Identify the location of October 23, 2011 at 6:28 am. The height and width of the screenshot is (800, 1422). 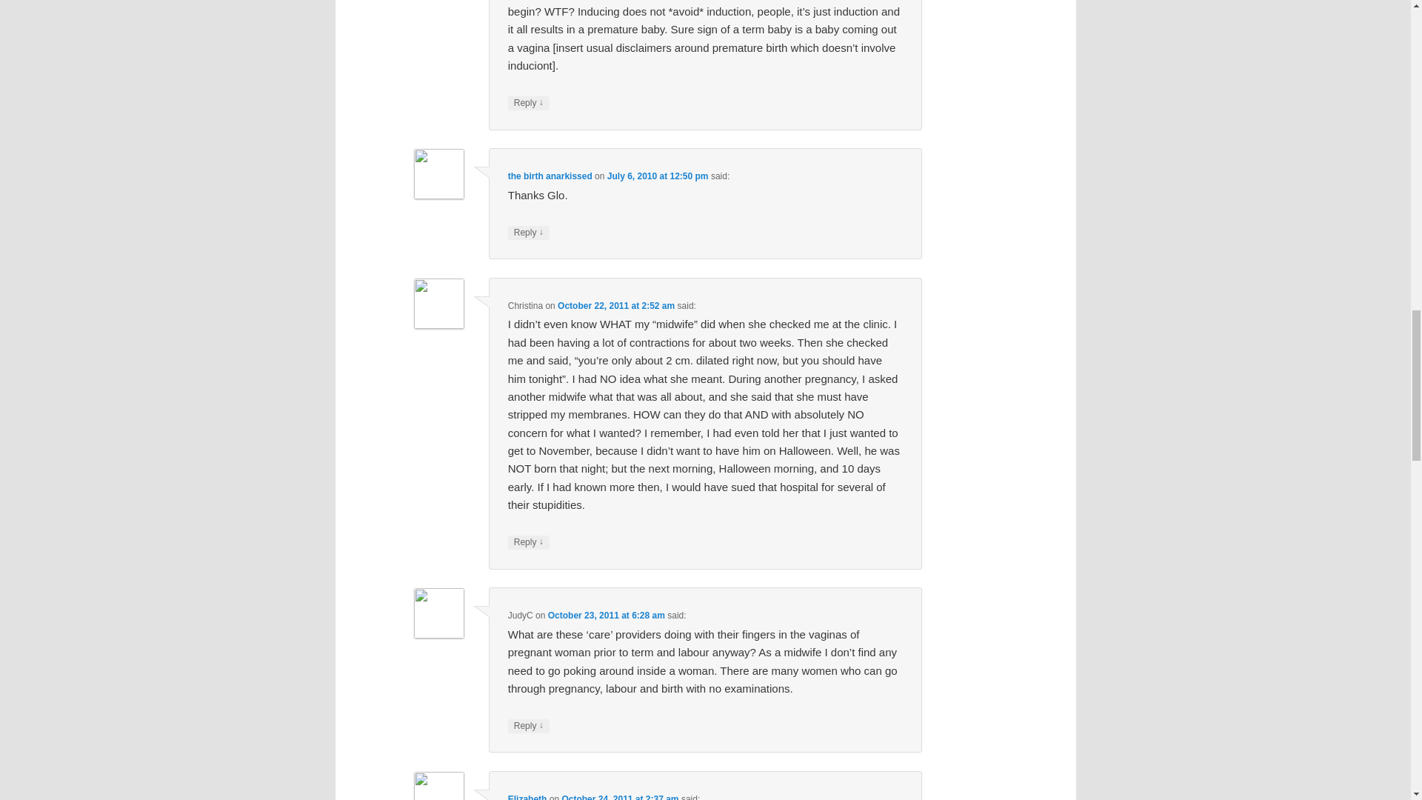
(606, 616).